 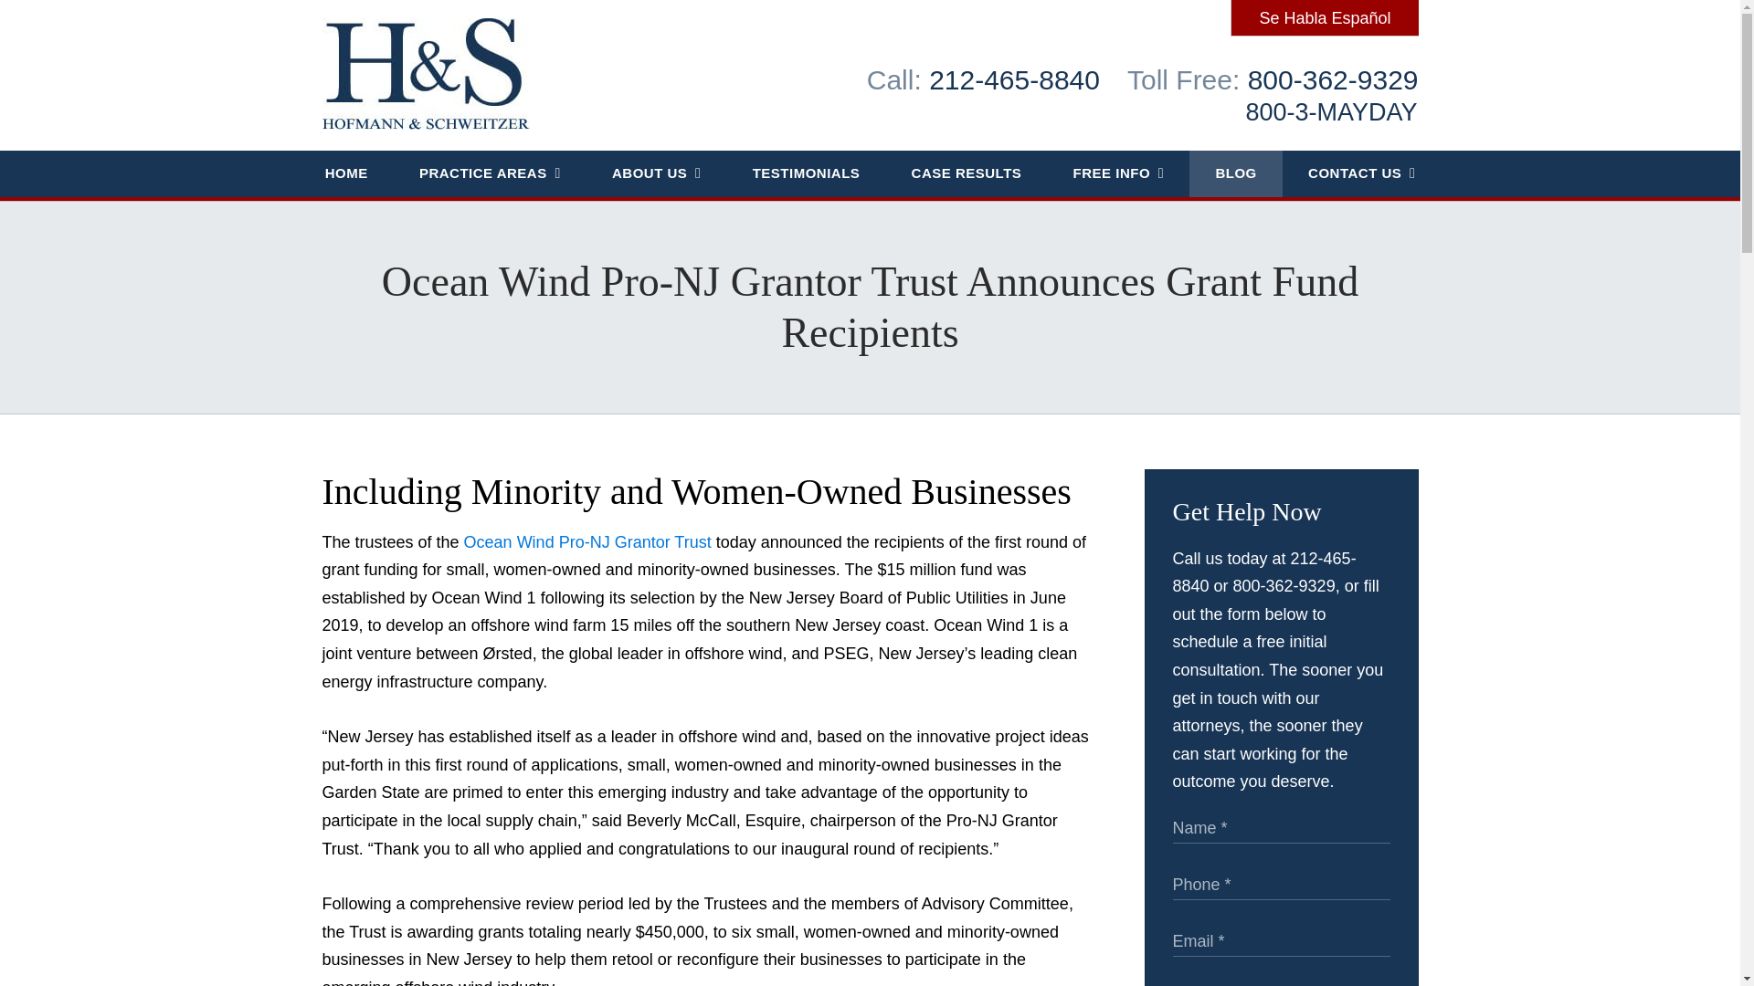 What do you see at coordinates (588, 542) in the screenshot?
I see `Ocean Wind Pro-NJ Grantor Trust` at bounding box center [588, 542].